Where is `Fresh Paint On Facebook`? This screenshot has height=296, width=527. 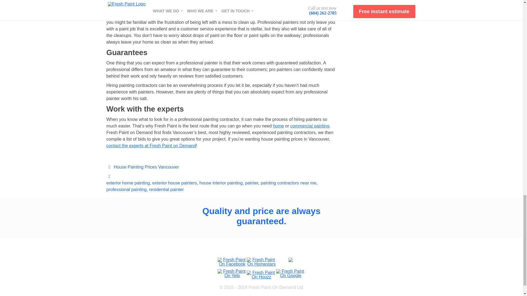
Fresh Paint On Facebook is located at coordinates (232, 262).